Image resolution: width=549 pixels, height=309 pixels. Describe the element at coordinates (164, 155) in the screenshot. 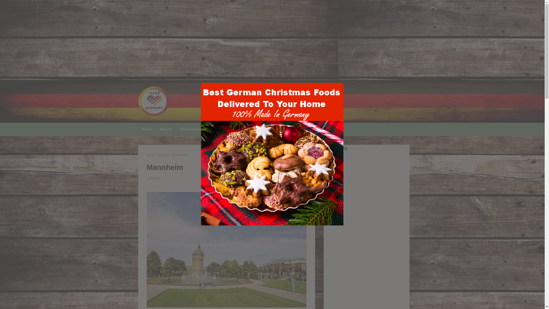

I see `Places` at that location.